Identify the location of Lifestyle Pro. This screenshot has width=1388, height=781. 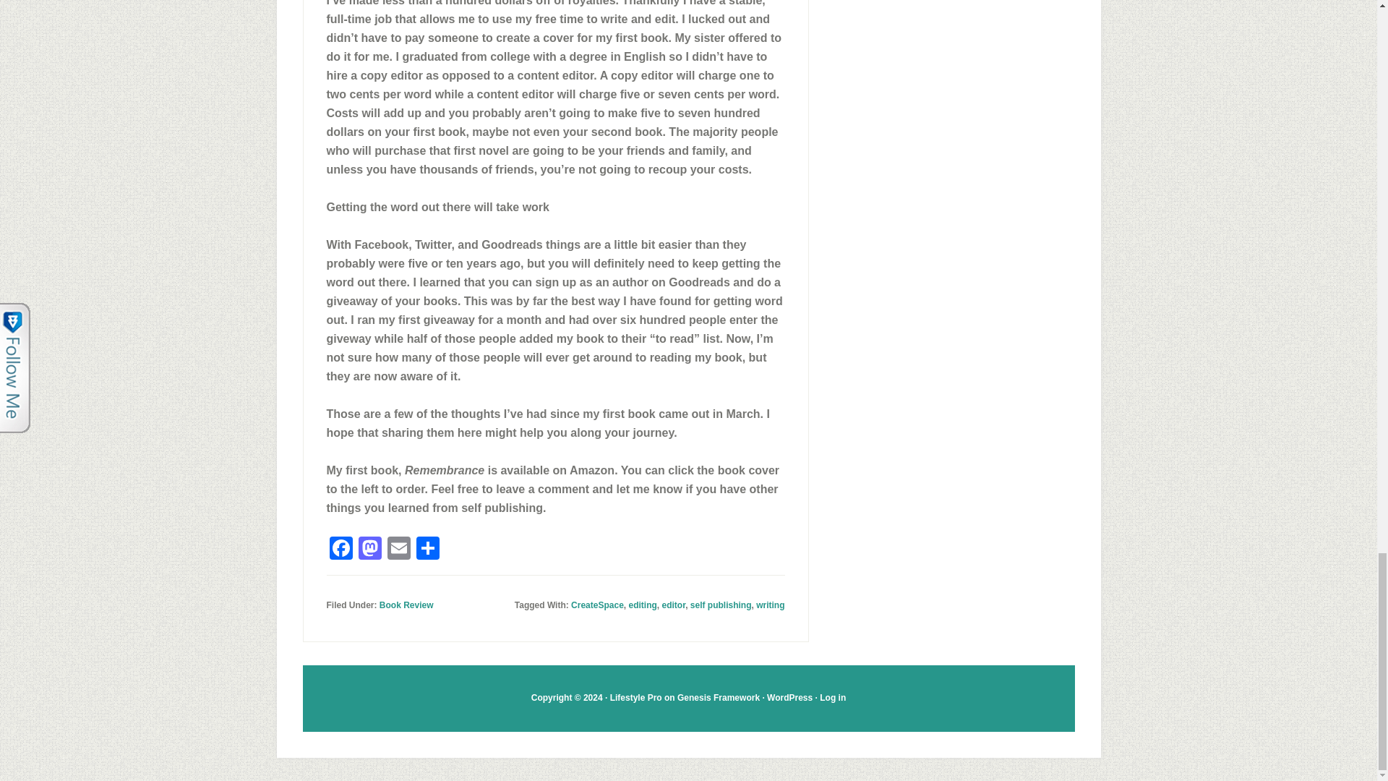
(636, 697).